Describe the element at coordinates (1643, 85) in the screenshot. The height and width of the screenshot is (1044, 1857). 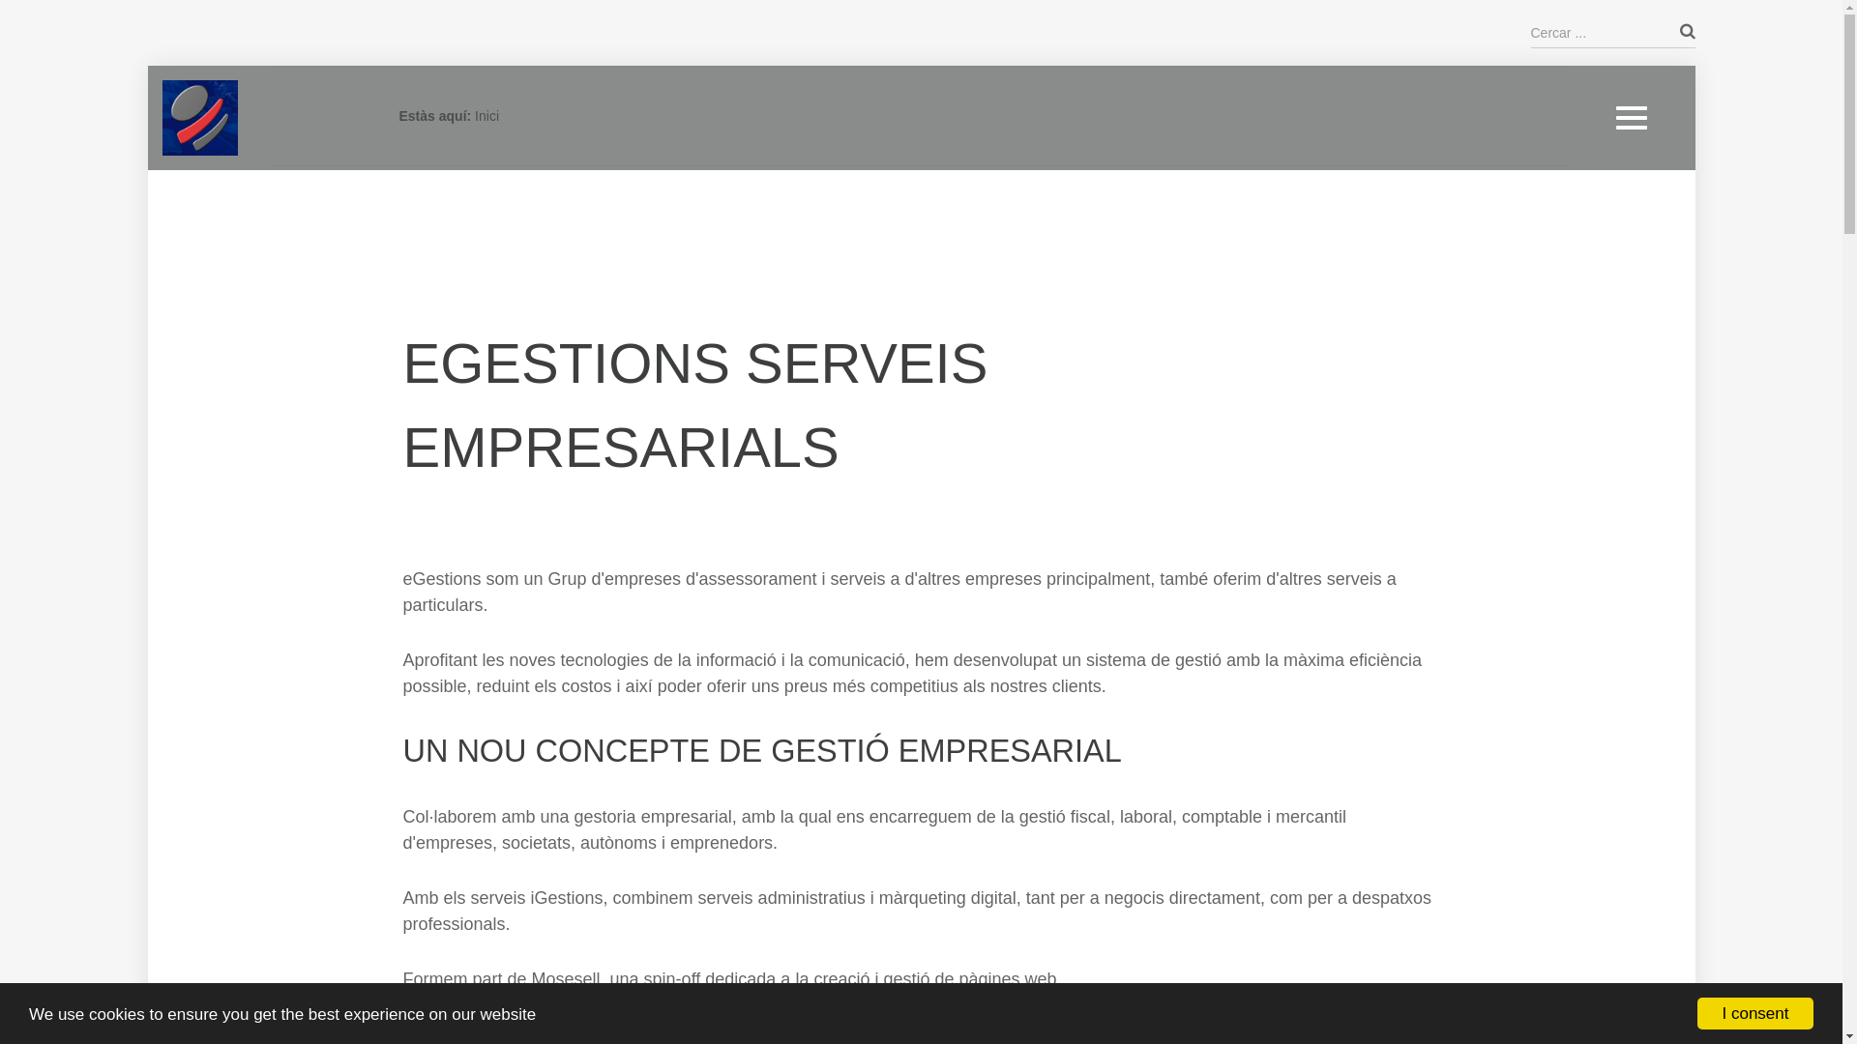
I see `Emprenedors` at that location.